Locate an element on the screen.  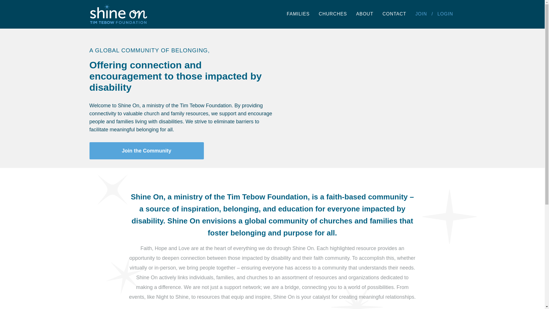
CONTACT is located at coordinates (394, 14).